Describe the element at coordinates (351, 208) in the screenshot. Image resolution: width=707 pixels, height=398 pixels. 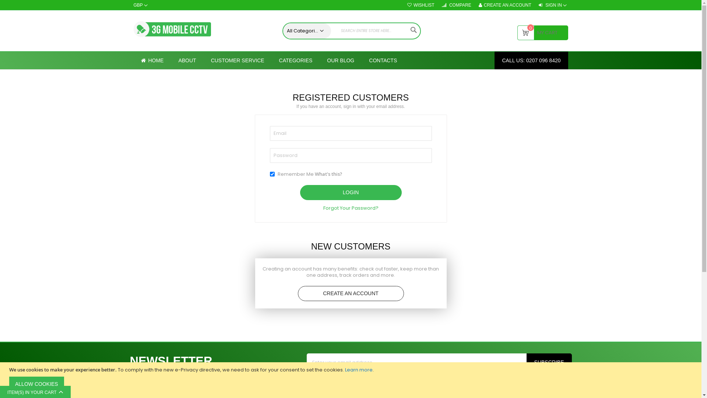
I see `Forgot Your Password?` at that location.